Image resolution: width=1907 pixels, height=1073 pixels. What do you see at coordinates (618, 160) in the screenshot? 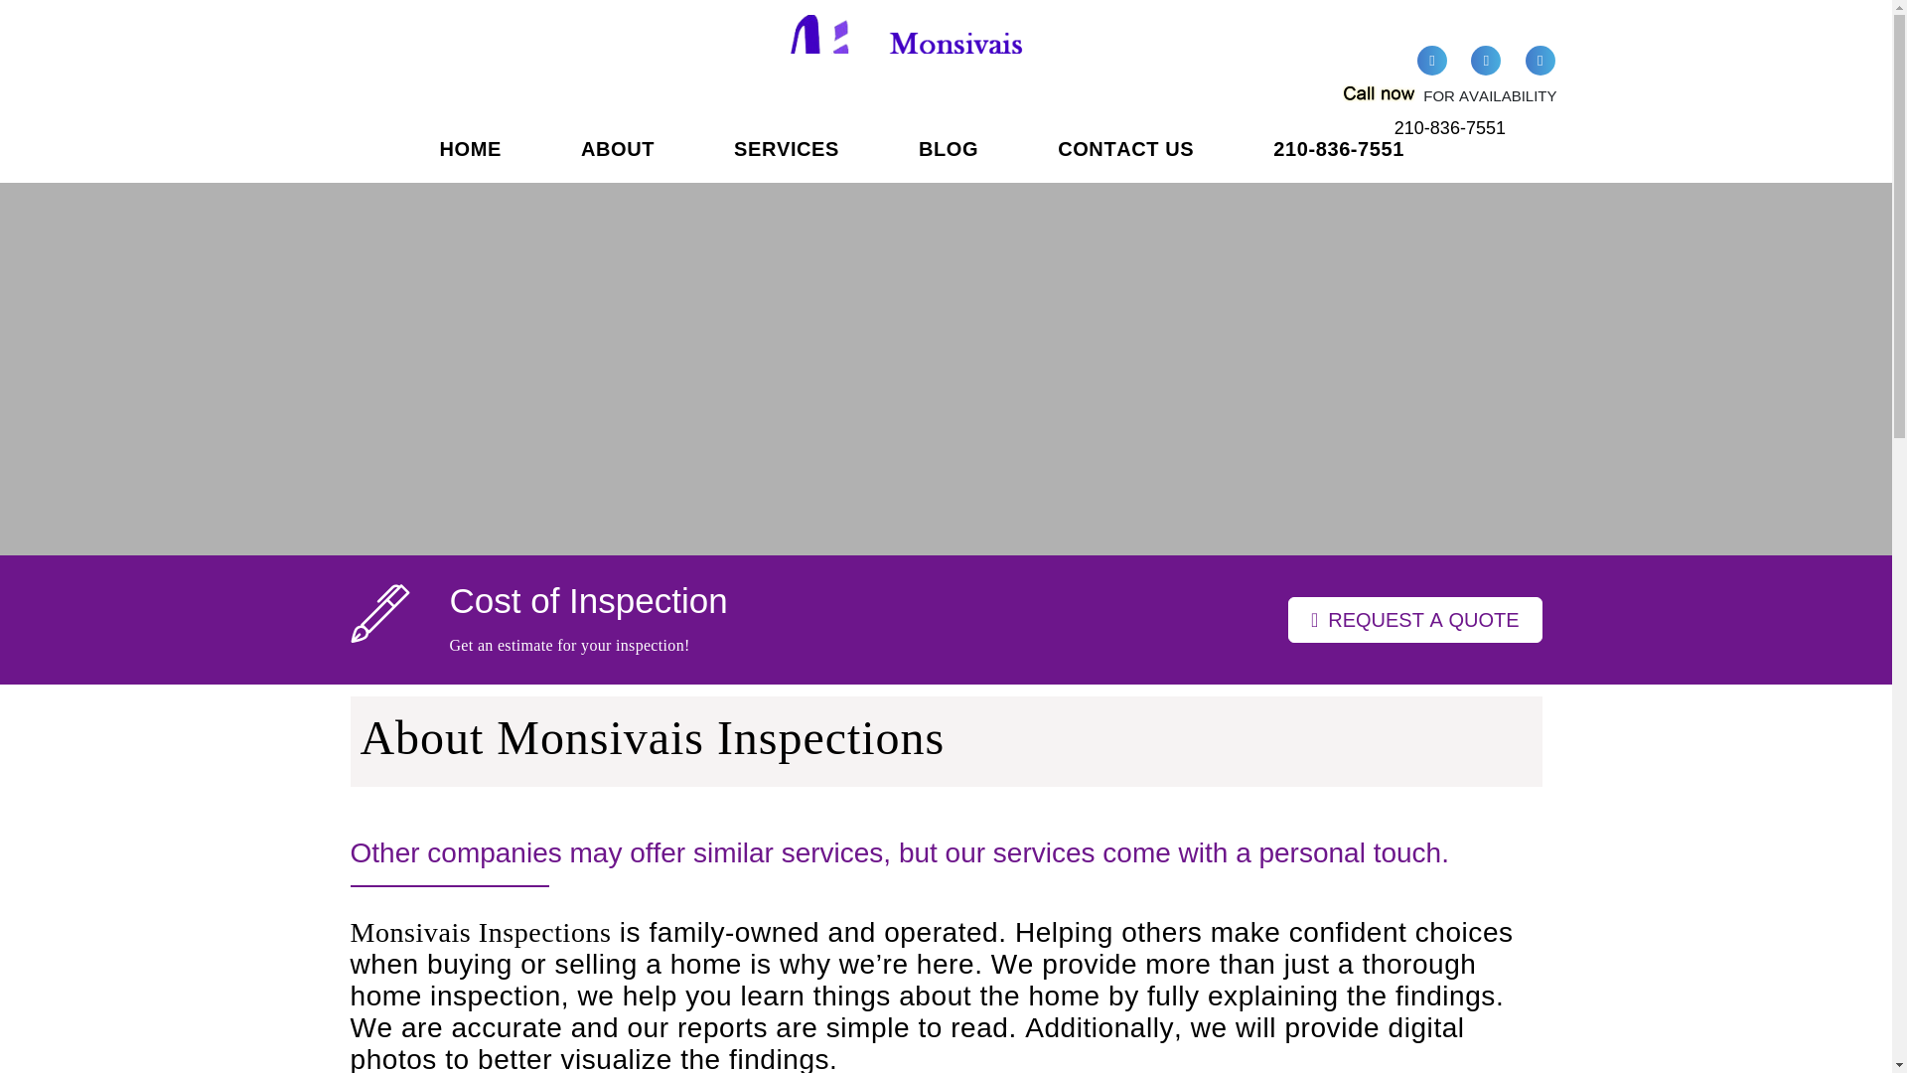
I see `ABOUT` at bounding box center [618, 160].